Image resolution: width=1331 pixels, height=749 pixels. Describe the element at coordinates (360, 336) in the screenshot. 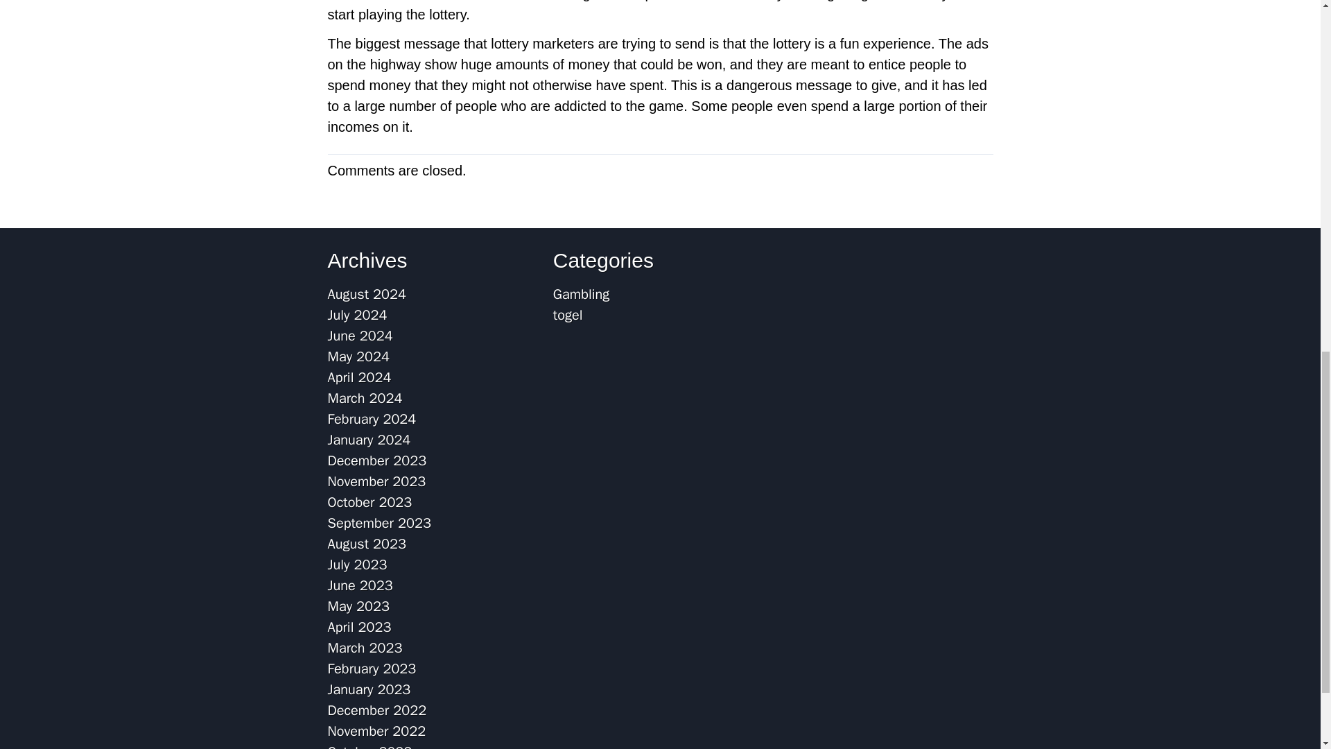

I see `June 2024` at that location.